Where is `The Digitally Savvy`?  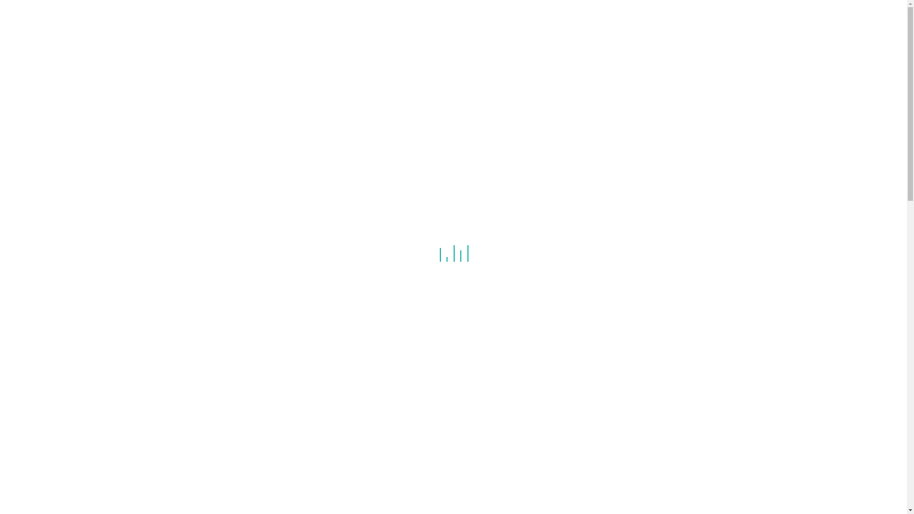
The Digitally Savvy is located at coordinates (277, 454).